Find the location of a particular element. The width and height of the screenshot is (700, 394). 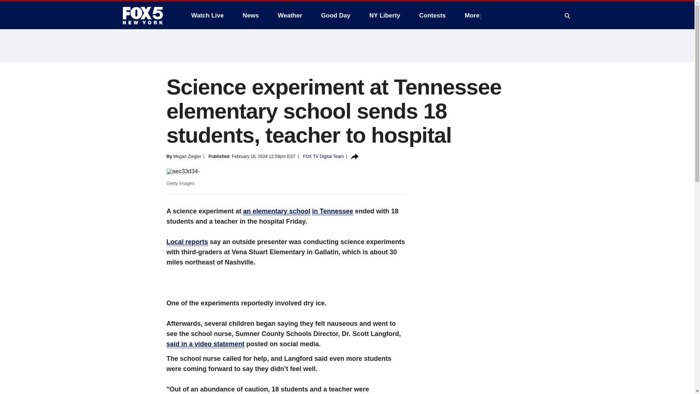

NY Liberty is located at coordinates (384, 15).